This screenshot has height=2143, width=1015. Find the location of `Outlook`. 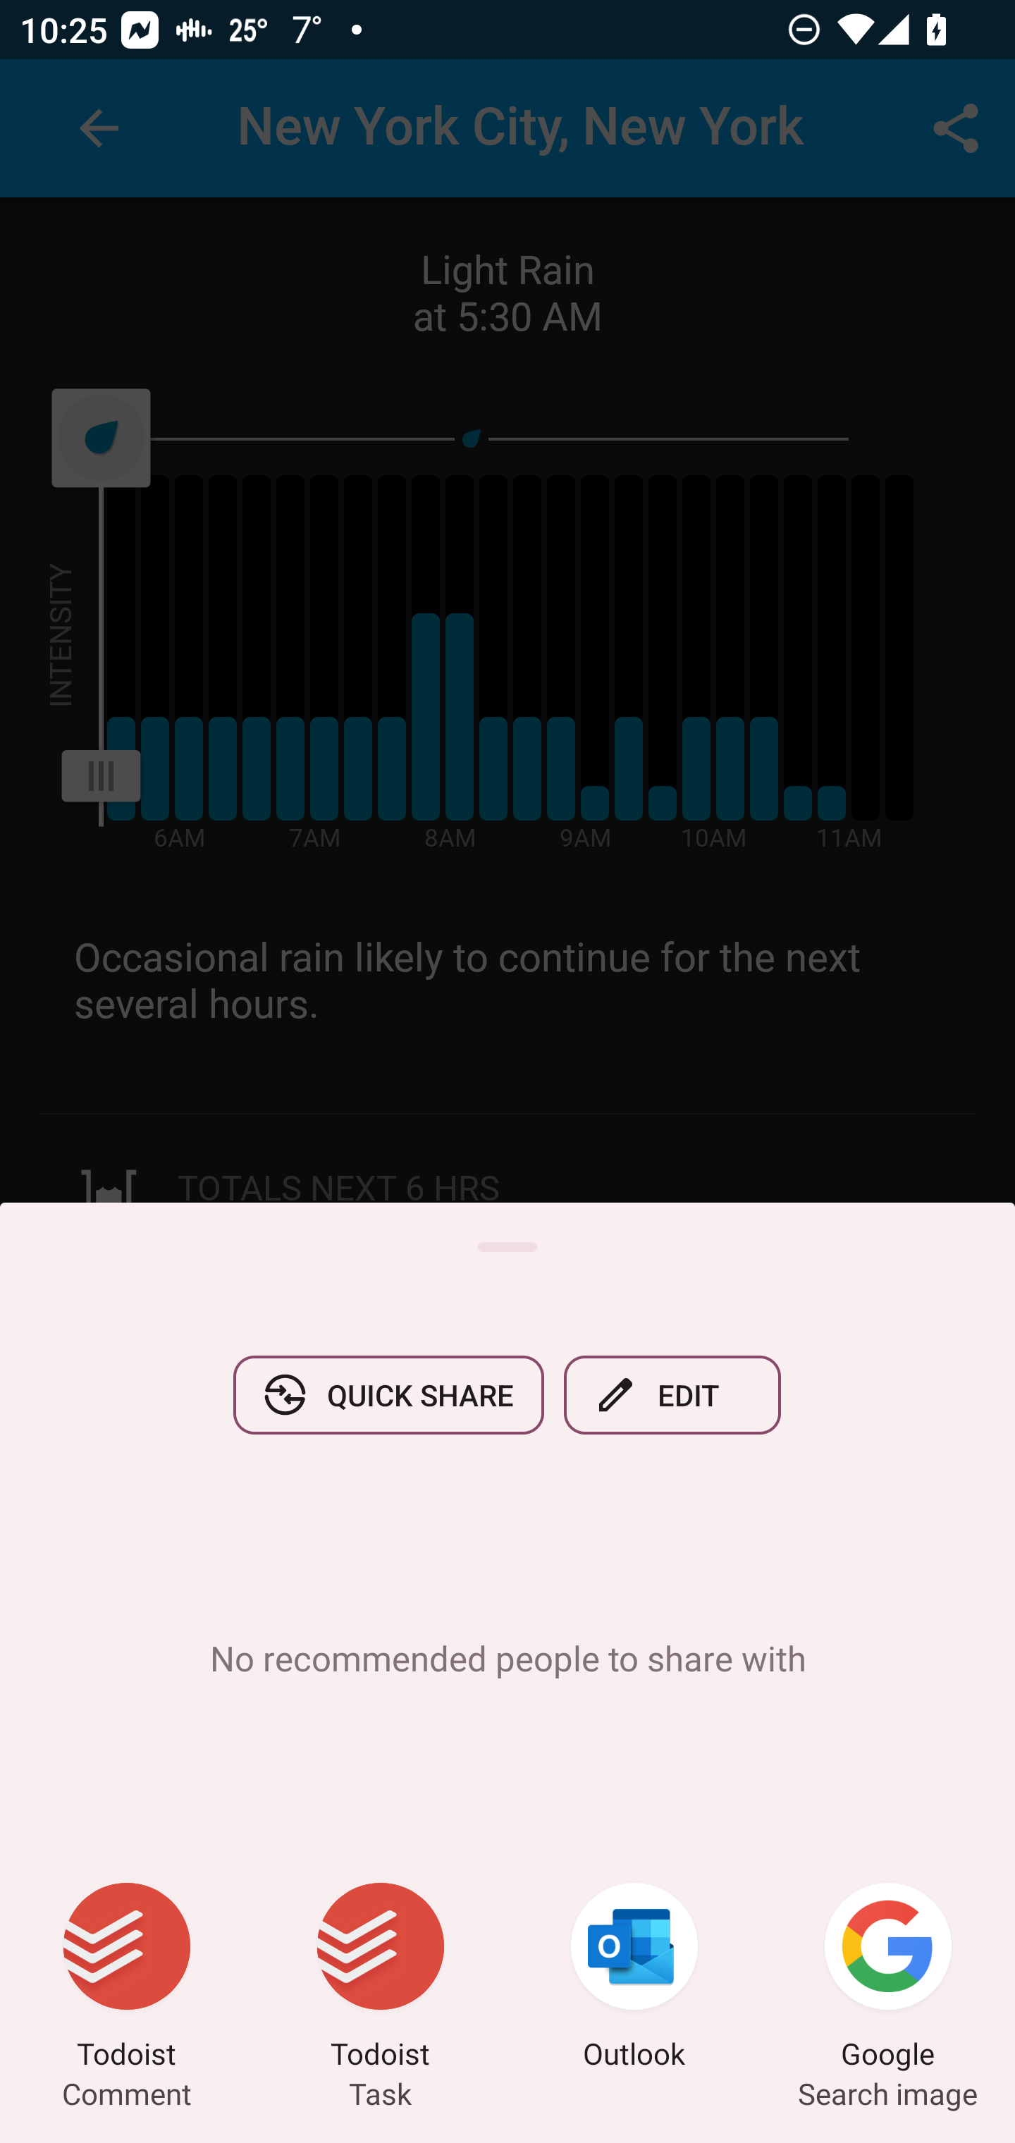

Outlook is located at coordinates (634, 1979).